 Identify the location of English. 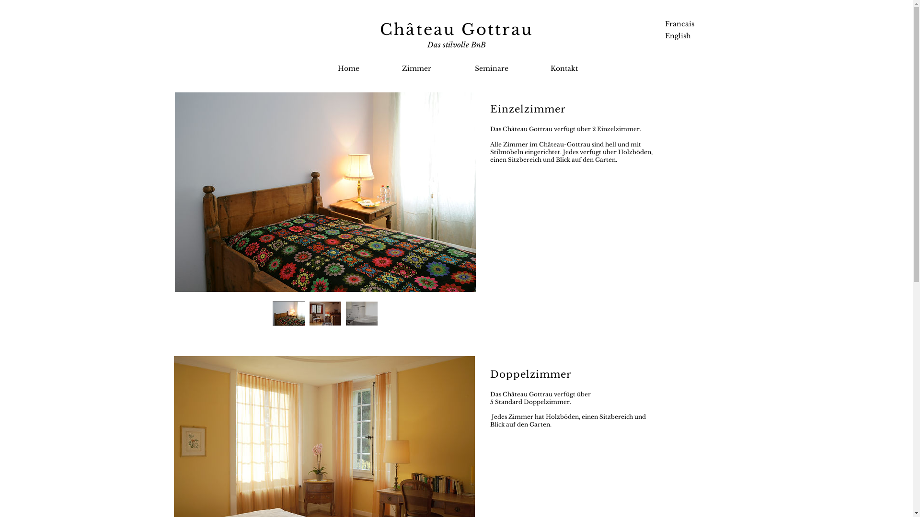
(674, 36).